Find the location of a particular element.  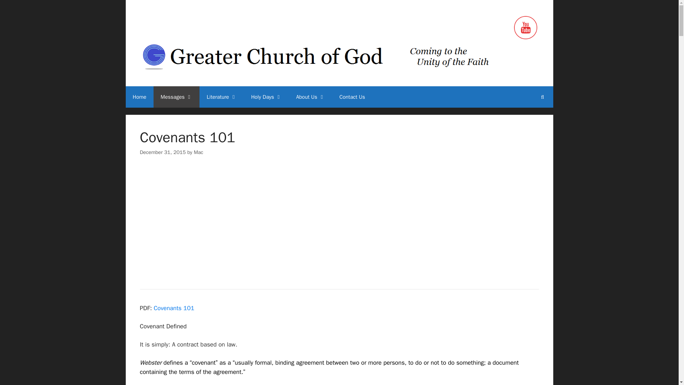

5:37 PM is located at coordinates (162, 152).